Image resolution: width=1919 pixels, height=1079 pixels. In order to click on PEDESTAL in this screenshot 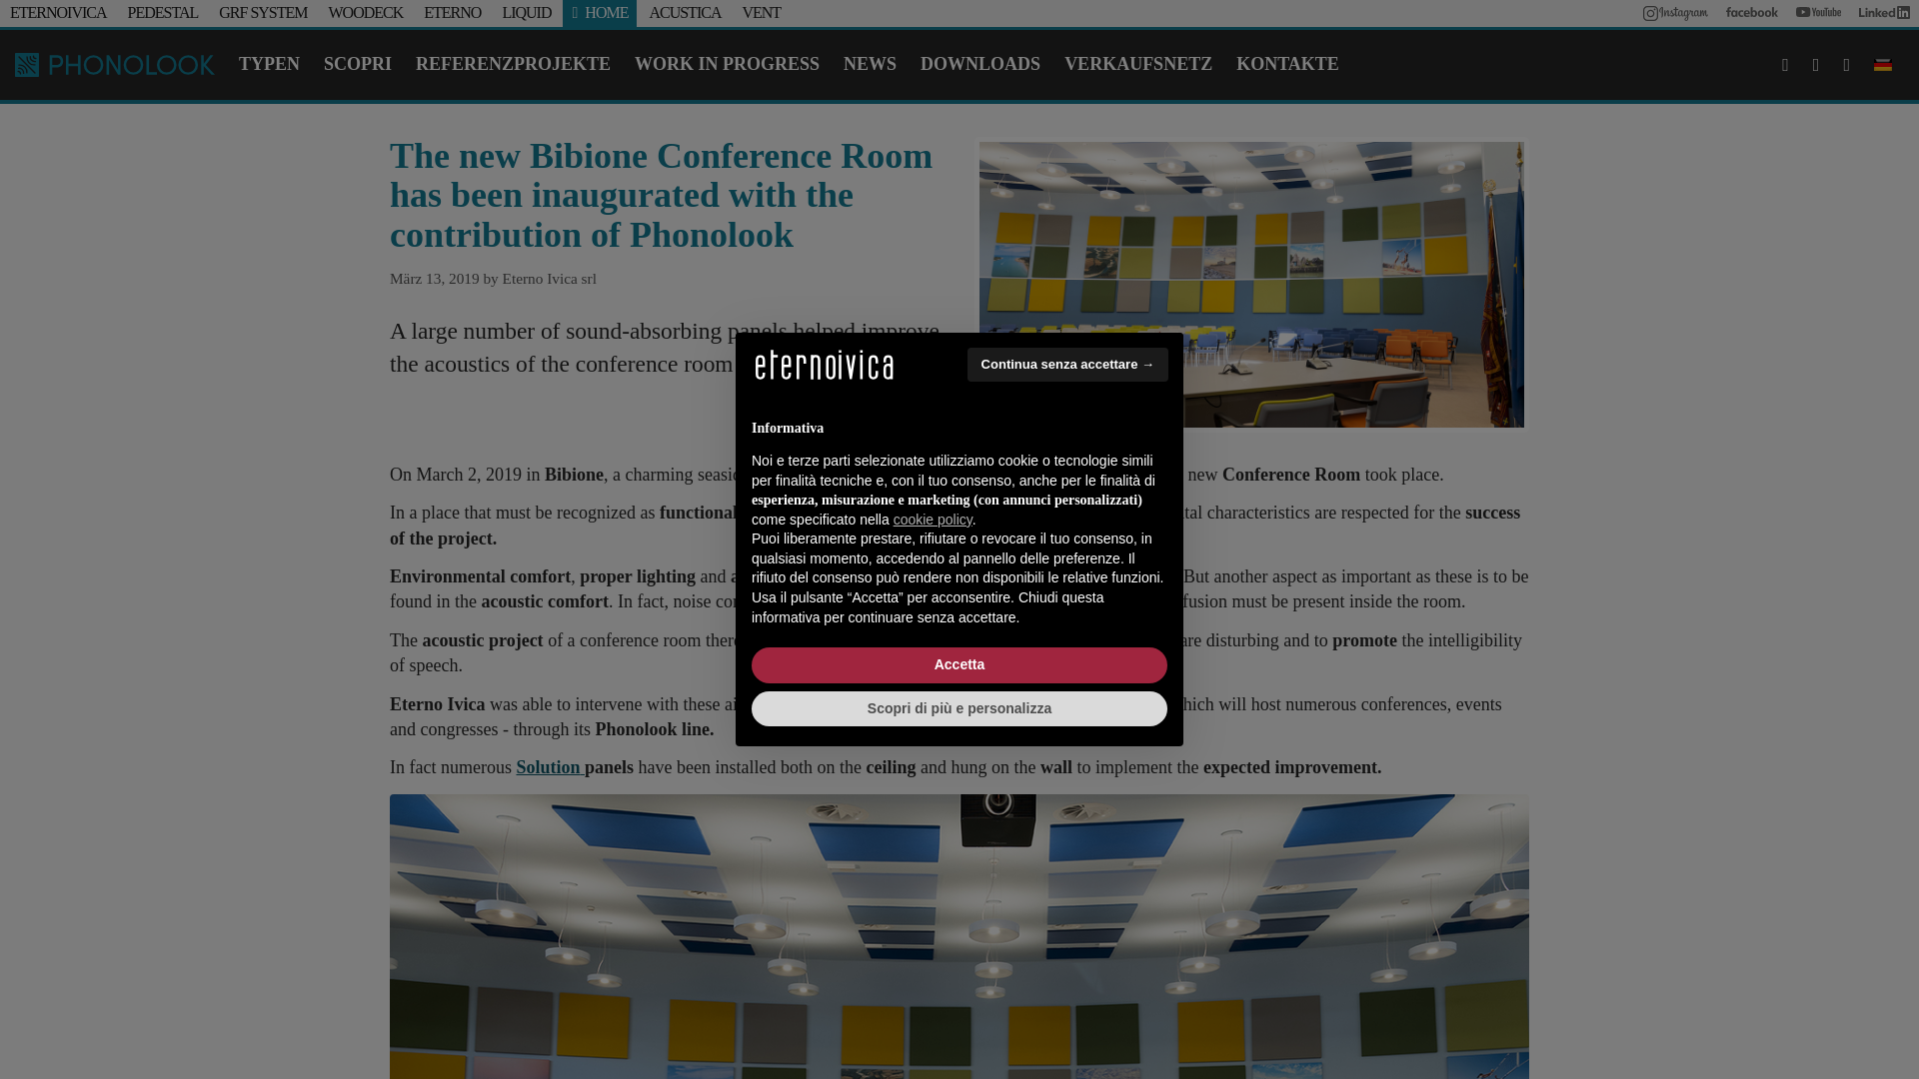, I will do `click(164, 12)`.